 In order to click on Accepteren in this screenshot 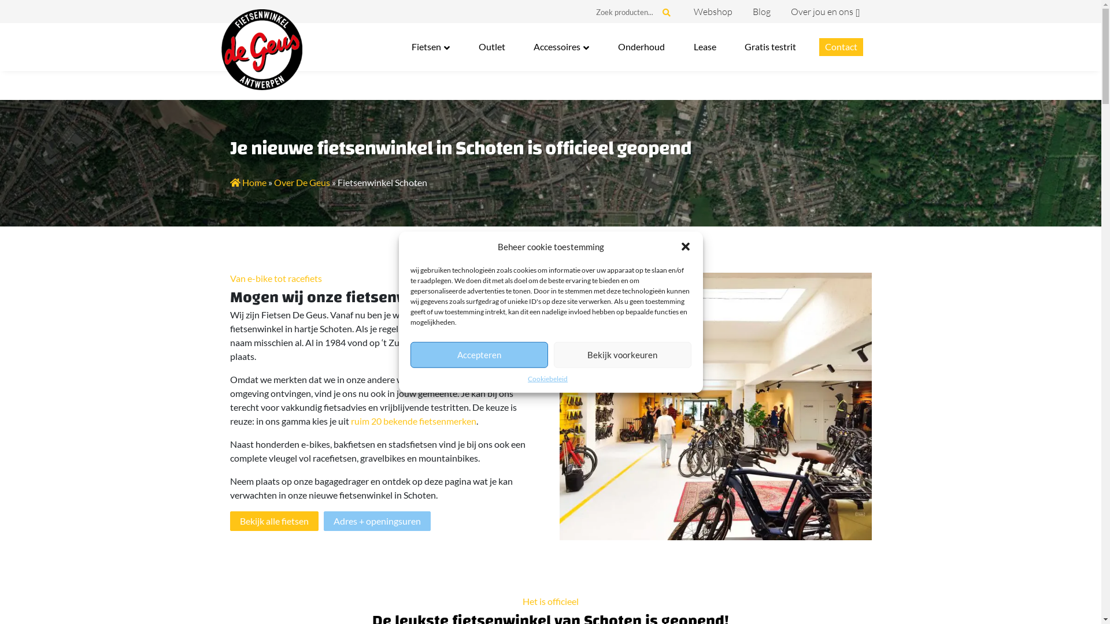, I will do `click(479, 355)`.